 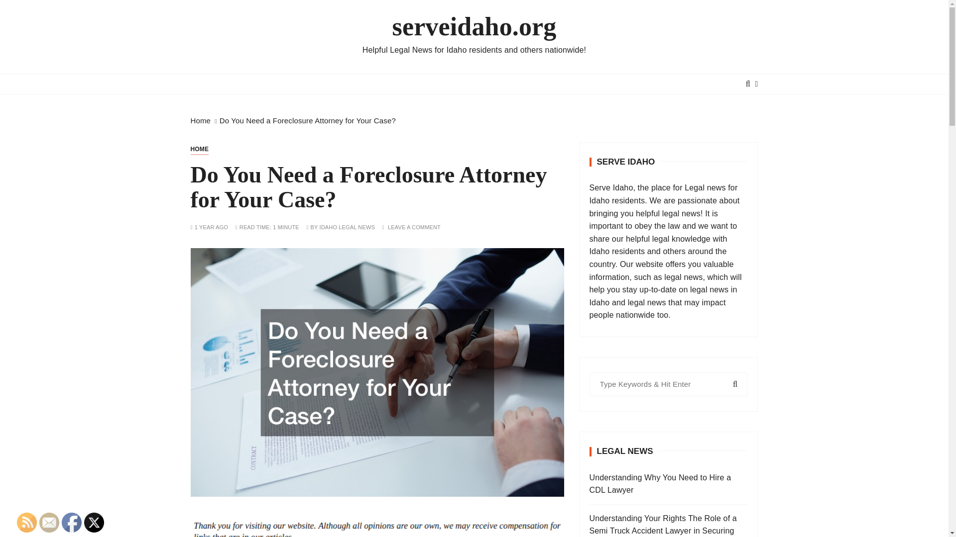 What do you see at coordinates (308, 120) in the screenshot?
I see `Do You Need a Foreclosure Attorney for Your Case?` at bounding box center [308, 120].